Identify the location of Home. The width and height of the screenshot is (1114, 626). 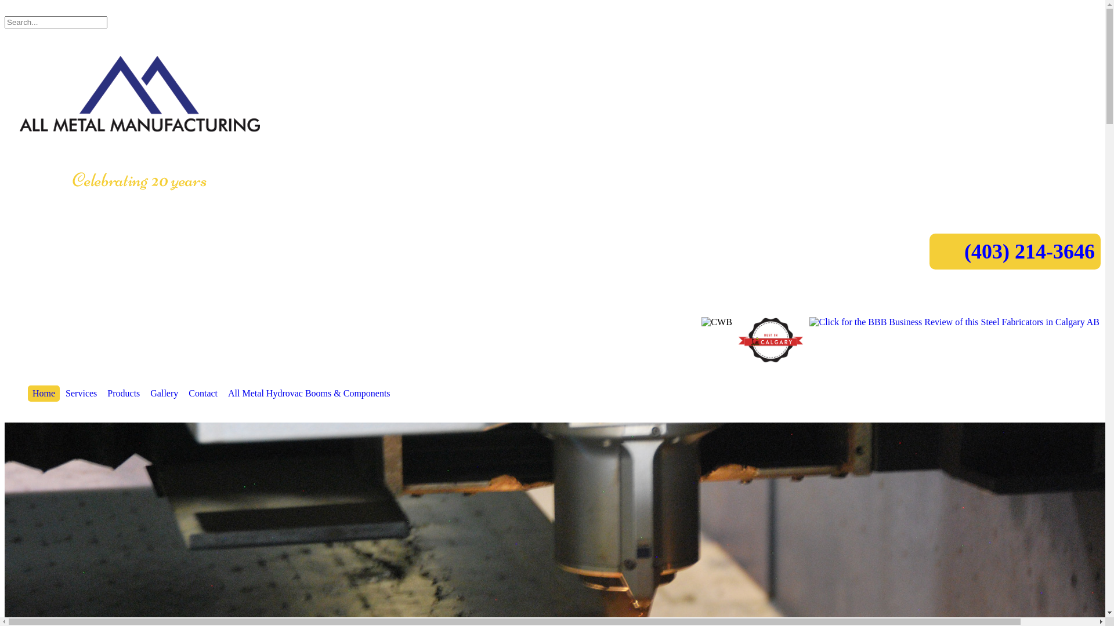
(44, 394).